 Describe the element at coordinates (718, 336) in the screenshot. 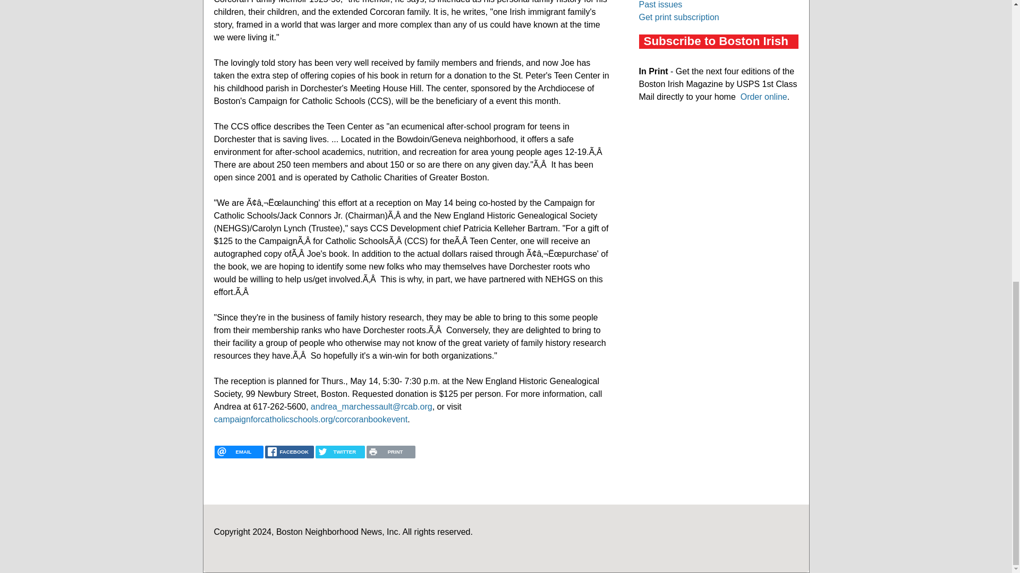

I see `3rd party ad content` at that location.